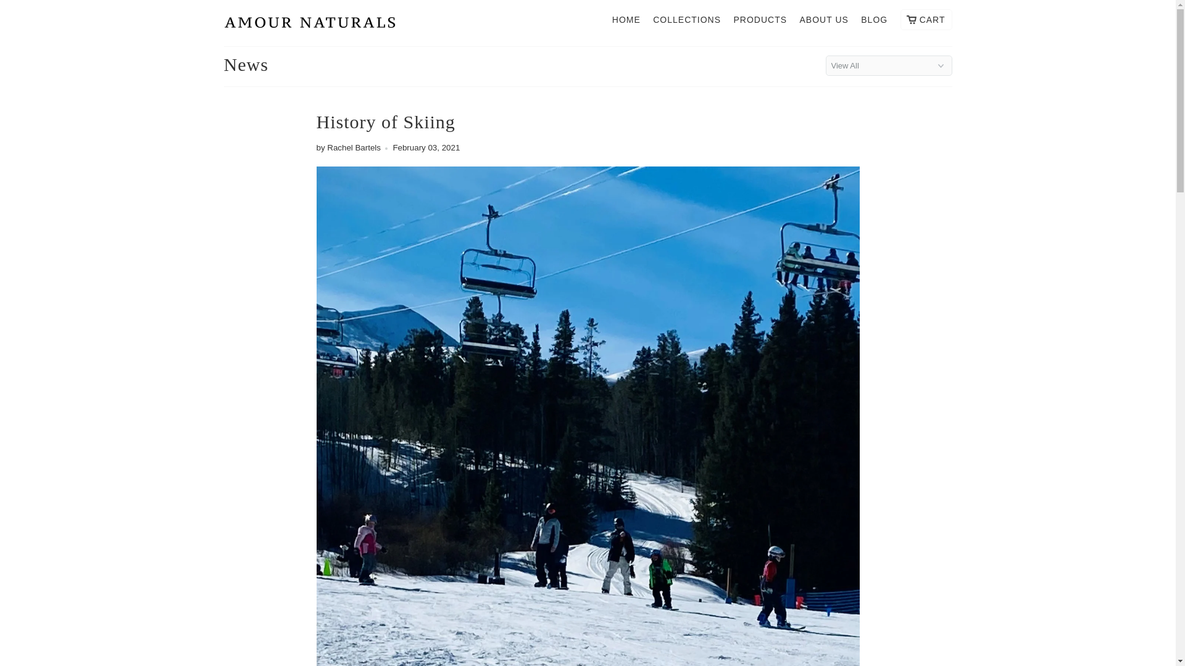 The height and width of the screenshot is (666, 1185). I want to click on Amour Naturals, so click(310, 23).